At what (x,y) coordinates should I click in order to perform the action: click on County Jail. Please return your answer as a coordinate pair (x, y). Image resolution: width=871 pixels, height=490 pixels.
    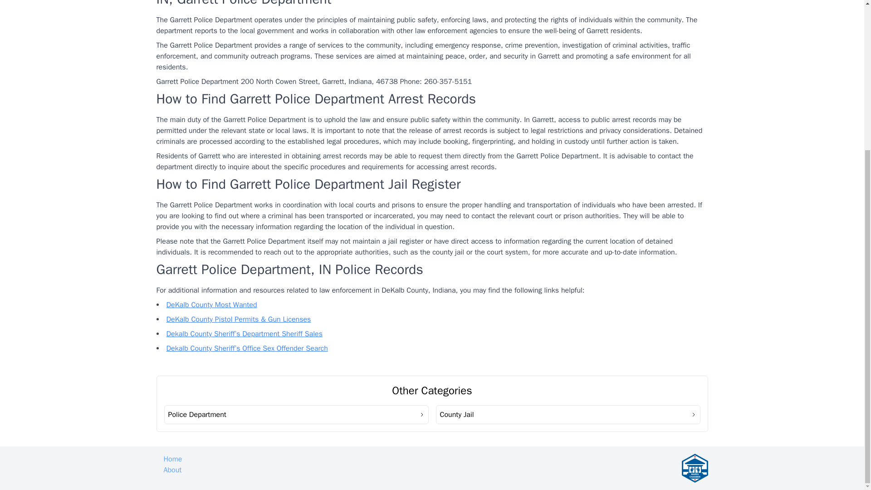
    Looking at the image, I should click on (568, 415).